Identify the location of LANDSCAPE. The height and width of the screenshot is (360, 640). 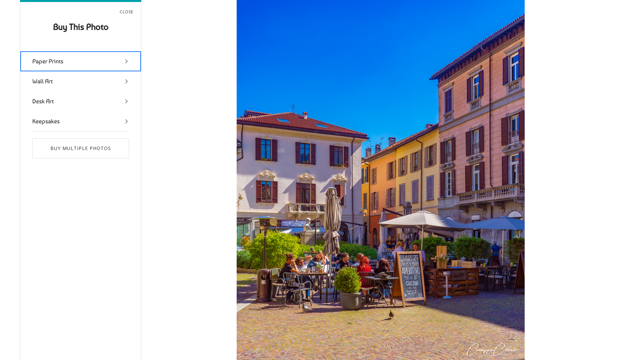
(332, 7).